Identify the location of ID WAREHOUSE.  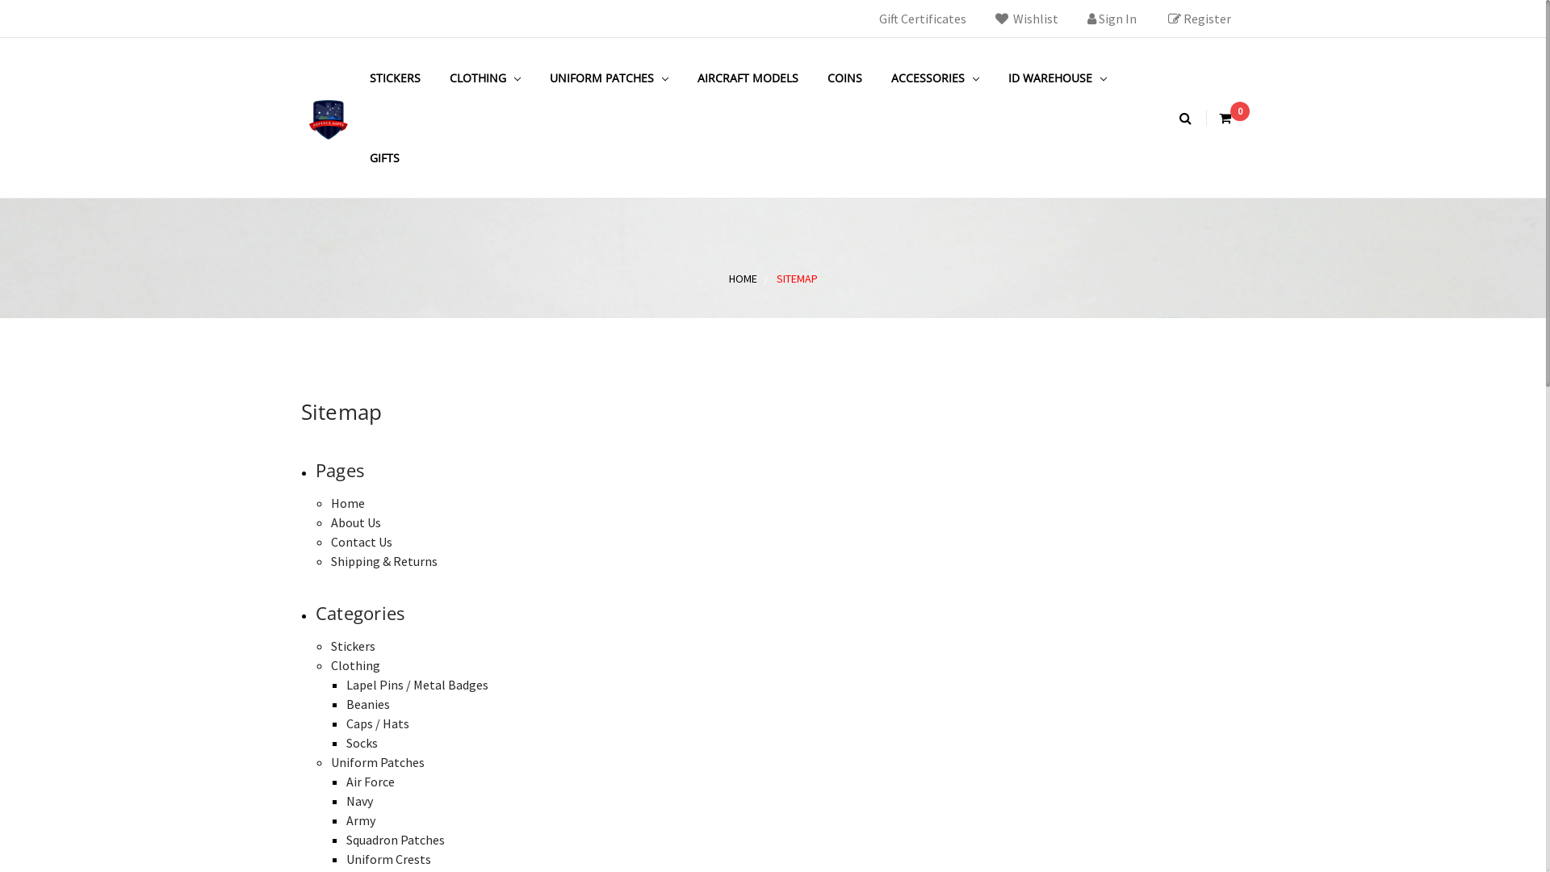
(1057, 78).